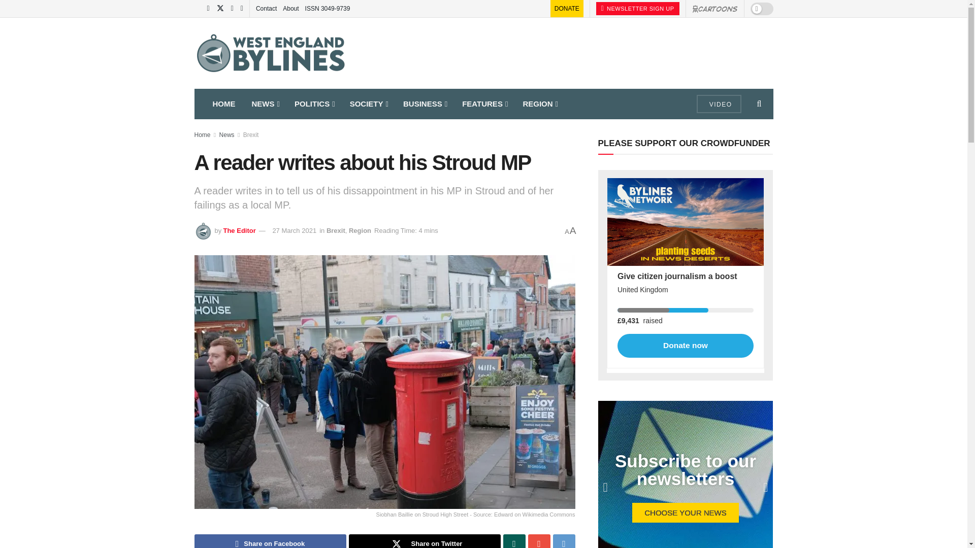 The width and height of the screenshot is (975, 548). Describe the element at coordinates (336, 230) in the screenshot. I see `Brexit` at that location.